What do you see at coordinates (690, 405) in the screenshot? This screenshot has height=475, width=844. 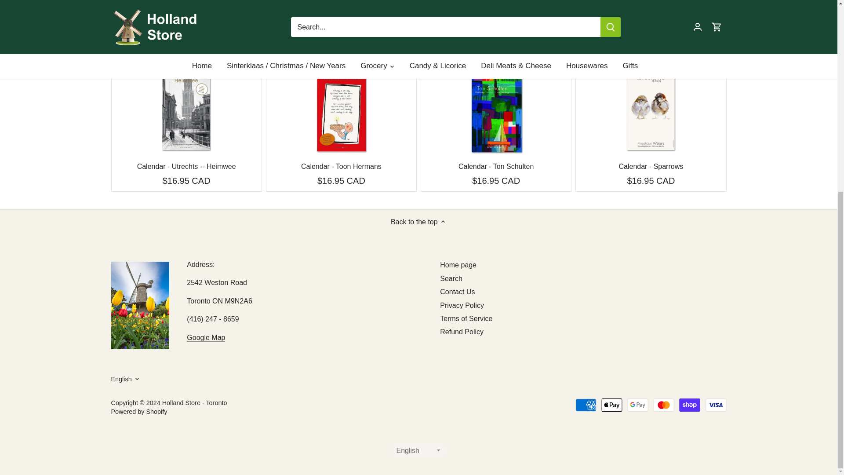 I see `Shop Pay` at bounding box center [690, 405].